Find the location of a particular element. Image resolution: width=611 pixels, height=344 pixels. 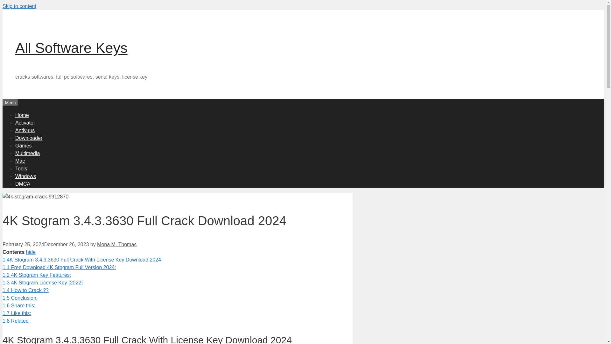

Home is located at coordinates (22, 115).